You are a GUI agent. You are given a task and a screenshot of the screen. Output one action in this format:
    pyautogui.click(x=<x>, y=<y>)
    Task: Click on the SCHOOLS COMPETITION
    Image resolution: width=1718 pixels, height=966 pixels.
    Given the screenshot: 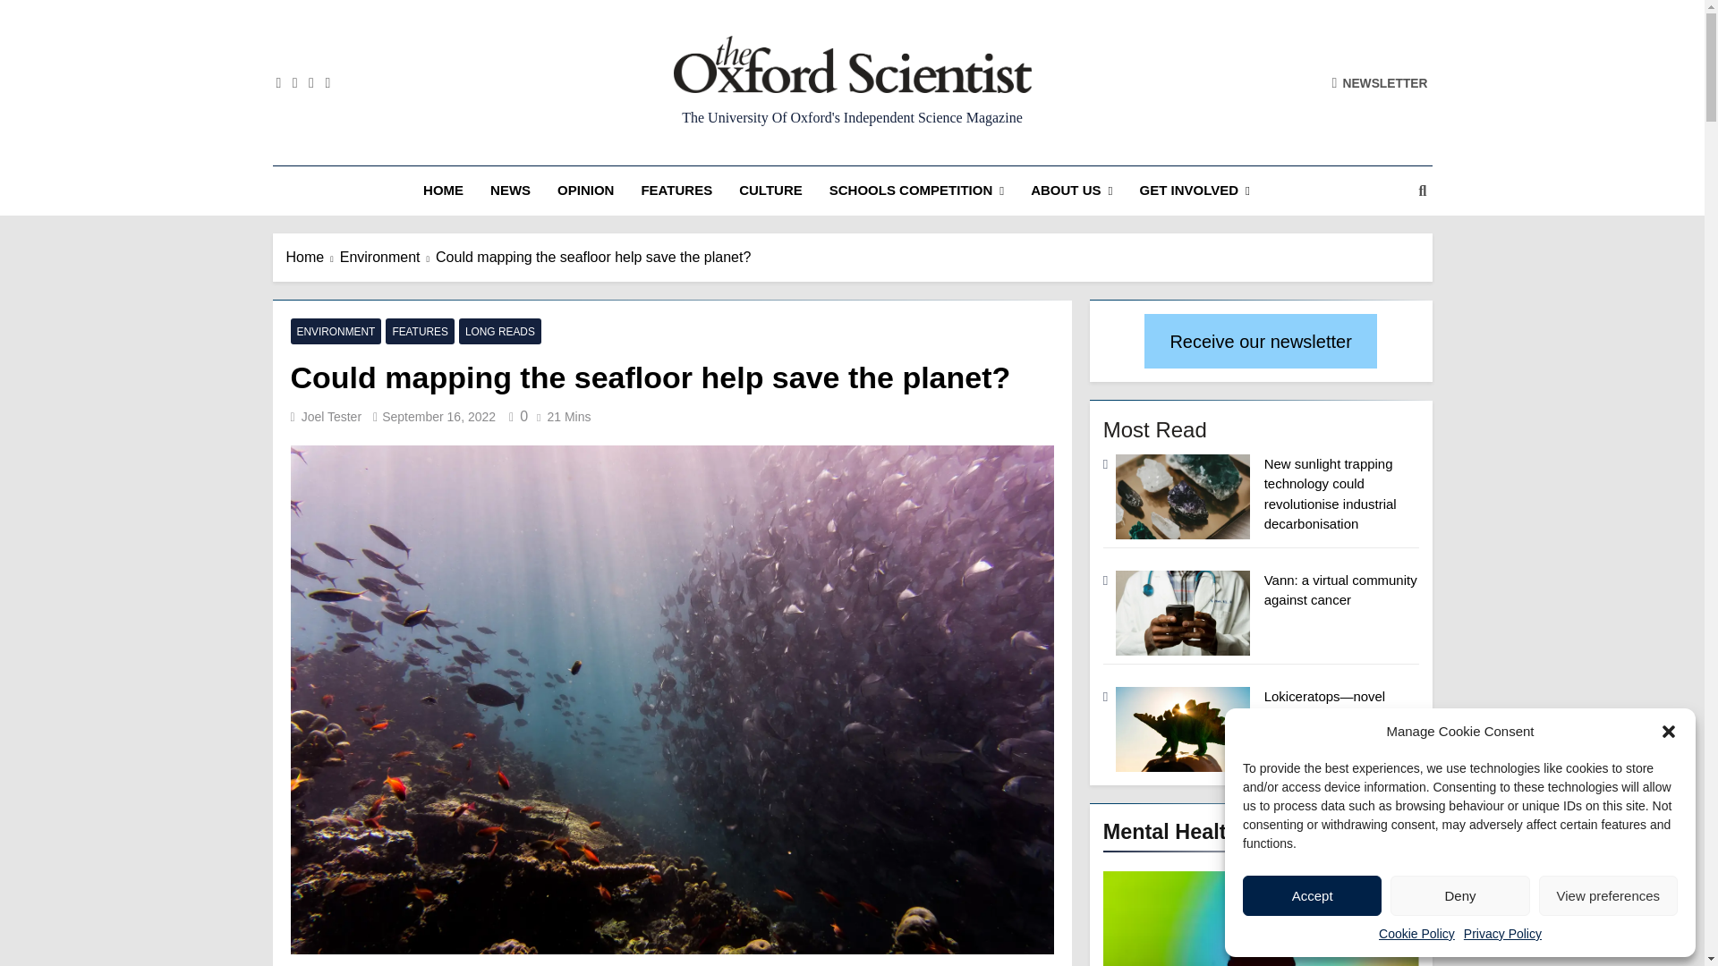 What is the action you would take?
    pyautogui.click(x=916, y=190)
    